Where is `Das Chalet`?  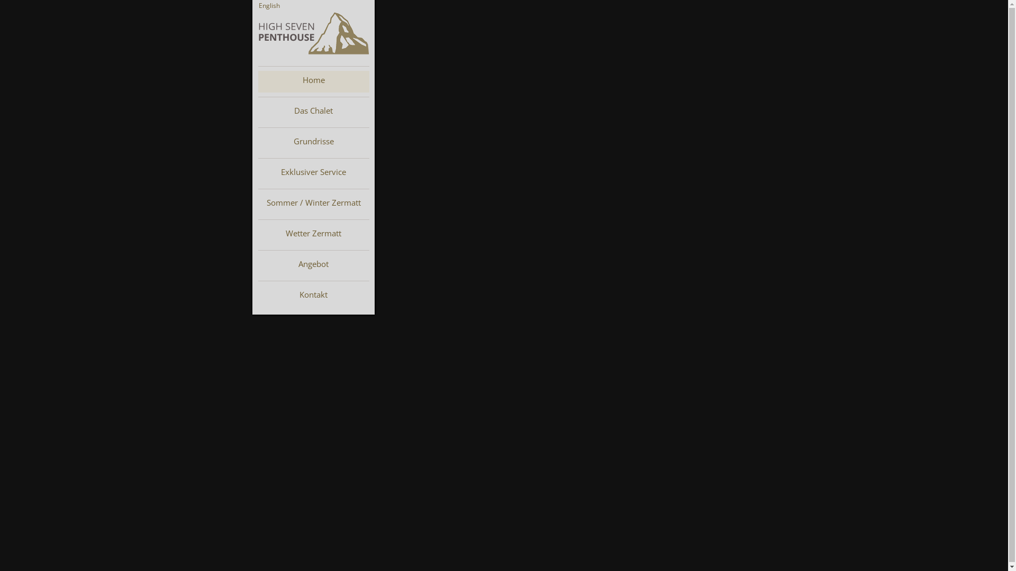
Das Chalet is located at coordinates (314, 112).